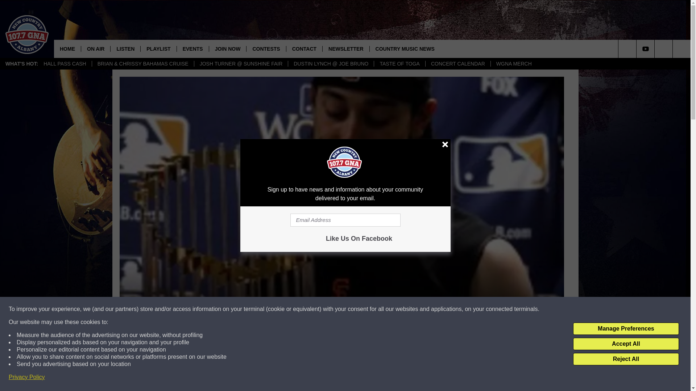 The width and height of the screenshot is (696, 391). Describe the element at coordinates (125, 49) in the screenshot. I see `LISTEN` at that location.